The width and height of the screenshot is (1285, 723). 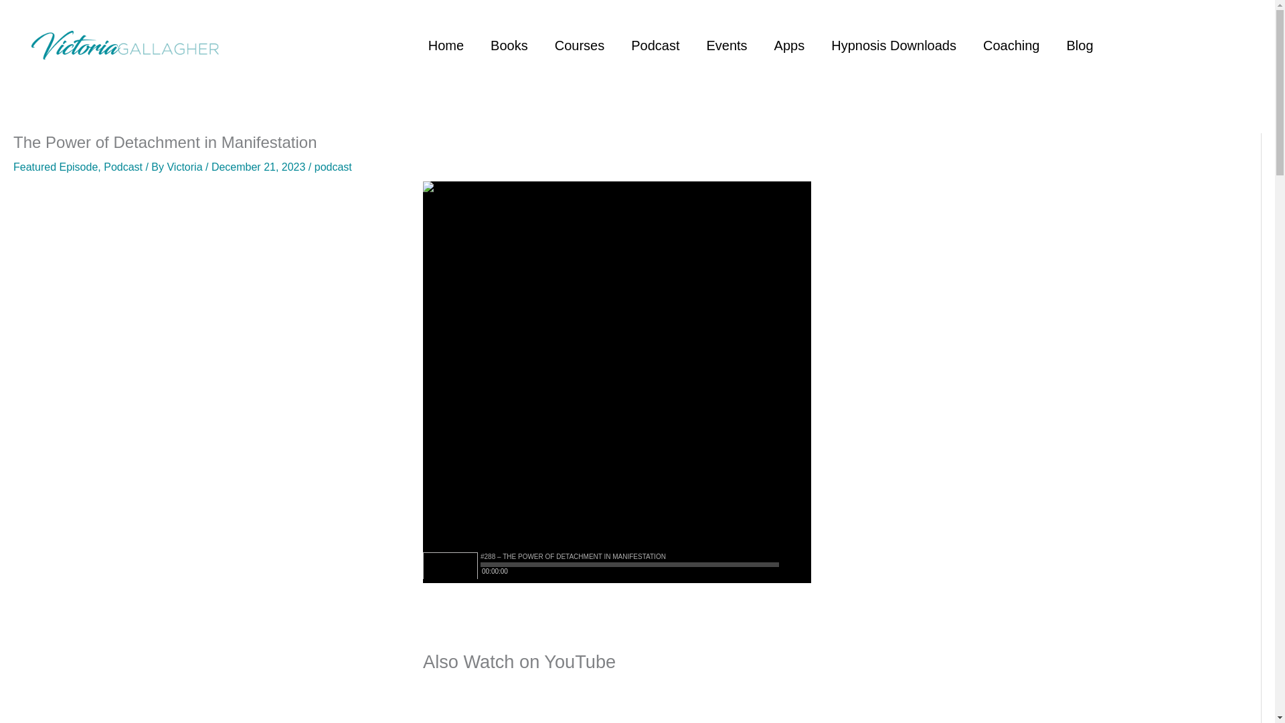 I want to click on Hypnosis Downloads, so click(x=893, y=44).